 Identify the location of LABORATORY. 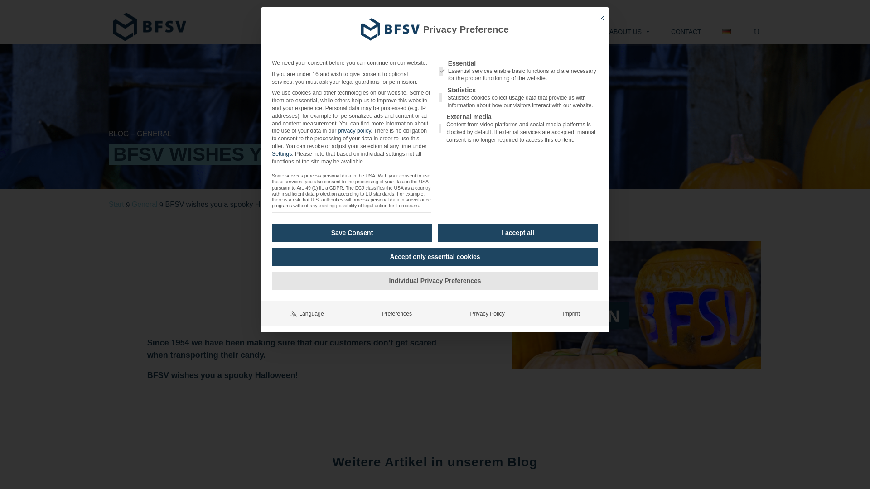
(399, 31).